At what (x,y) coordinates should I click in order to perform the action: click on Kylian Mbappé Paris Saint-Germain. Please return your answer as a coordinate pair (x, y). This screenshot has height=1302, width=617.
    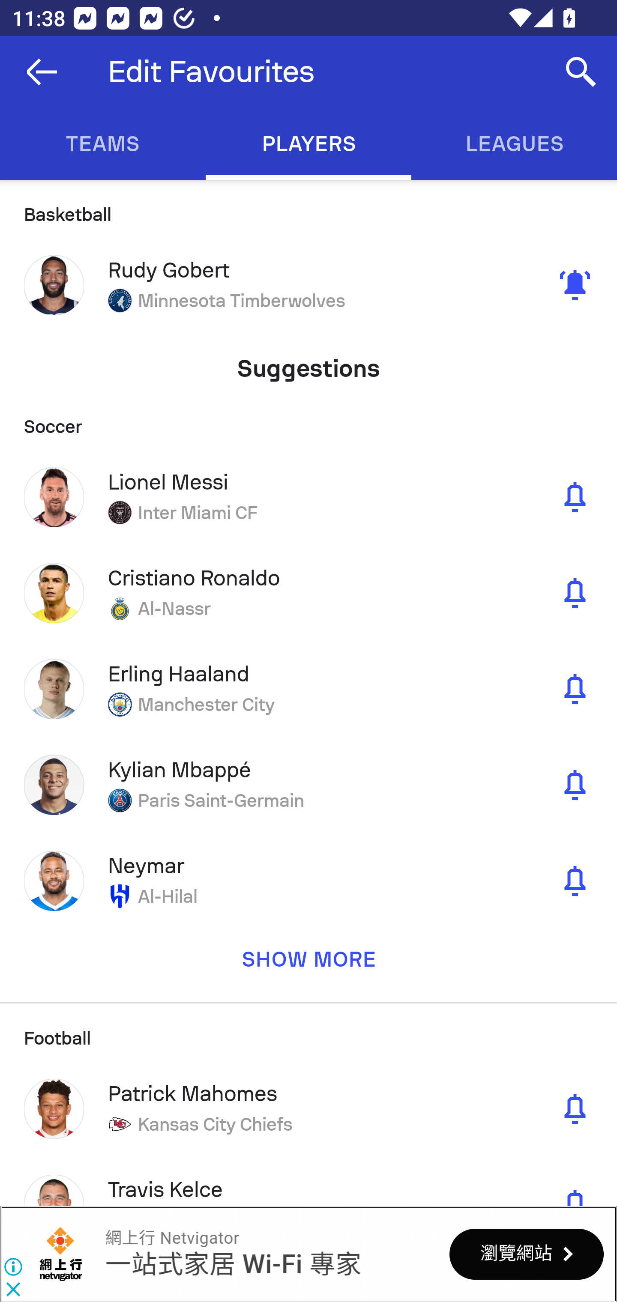
    Looking at the image, I should click on (308, 785).